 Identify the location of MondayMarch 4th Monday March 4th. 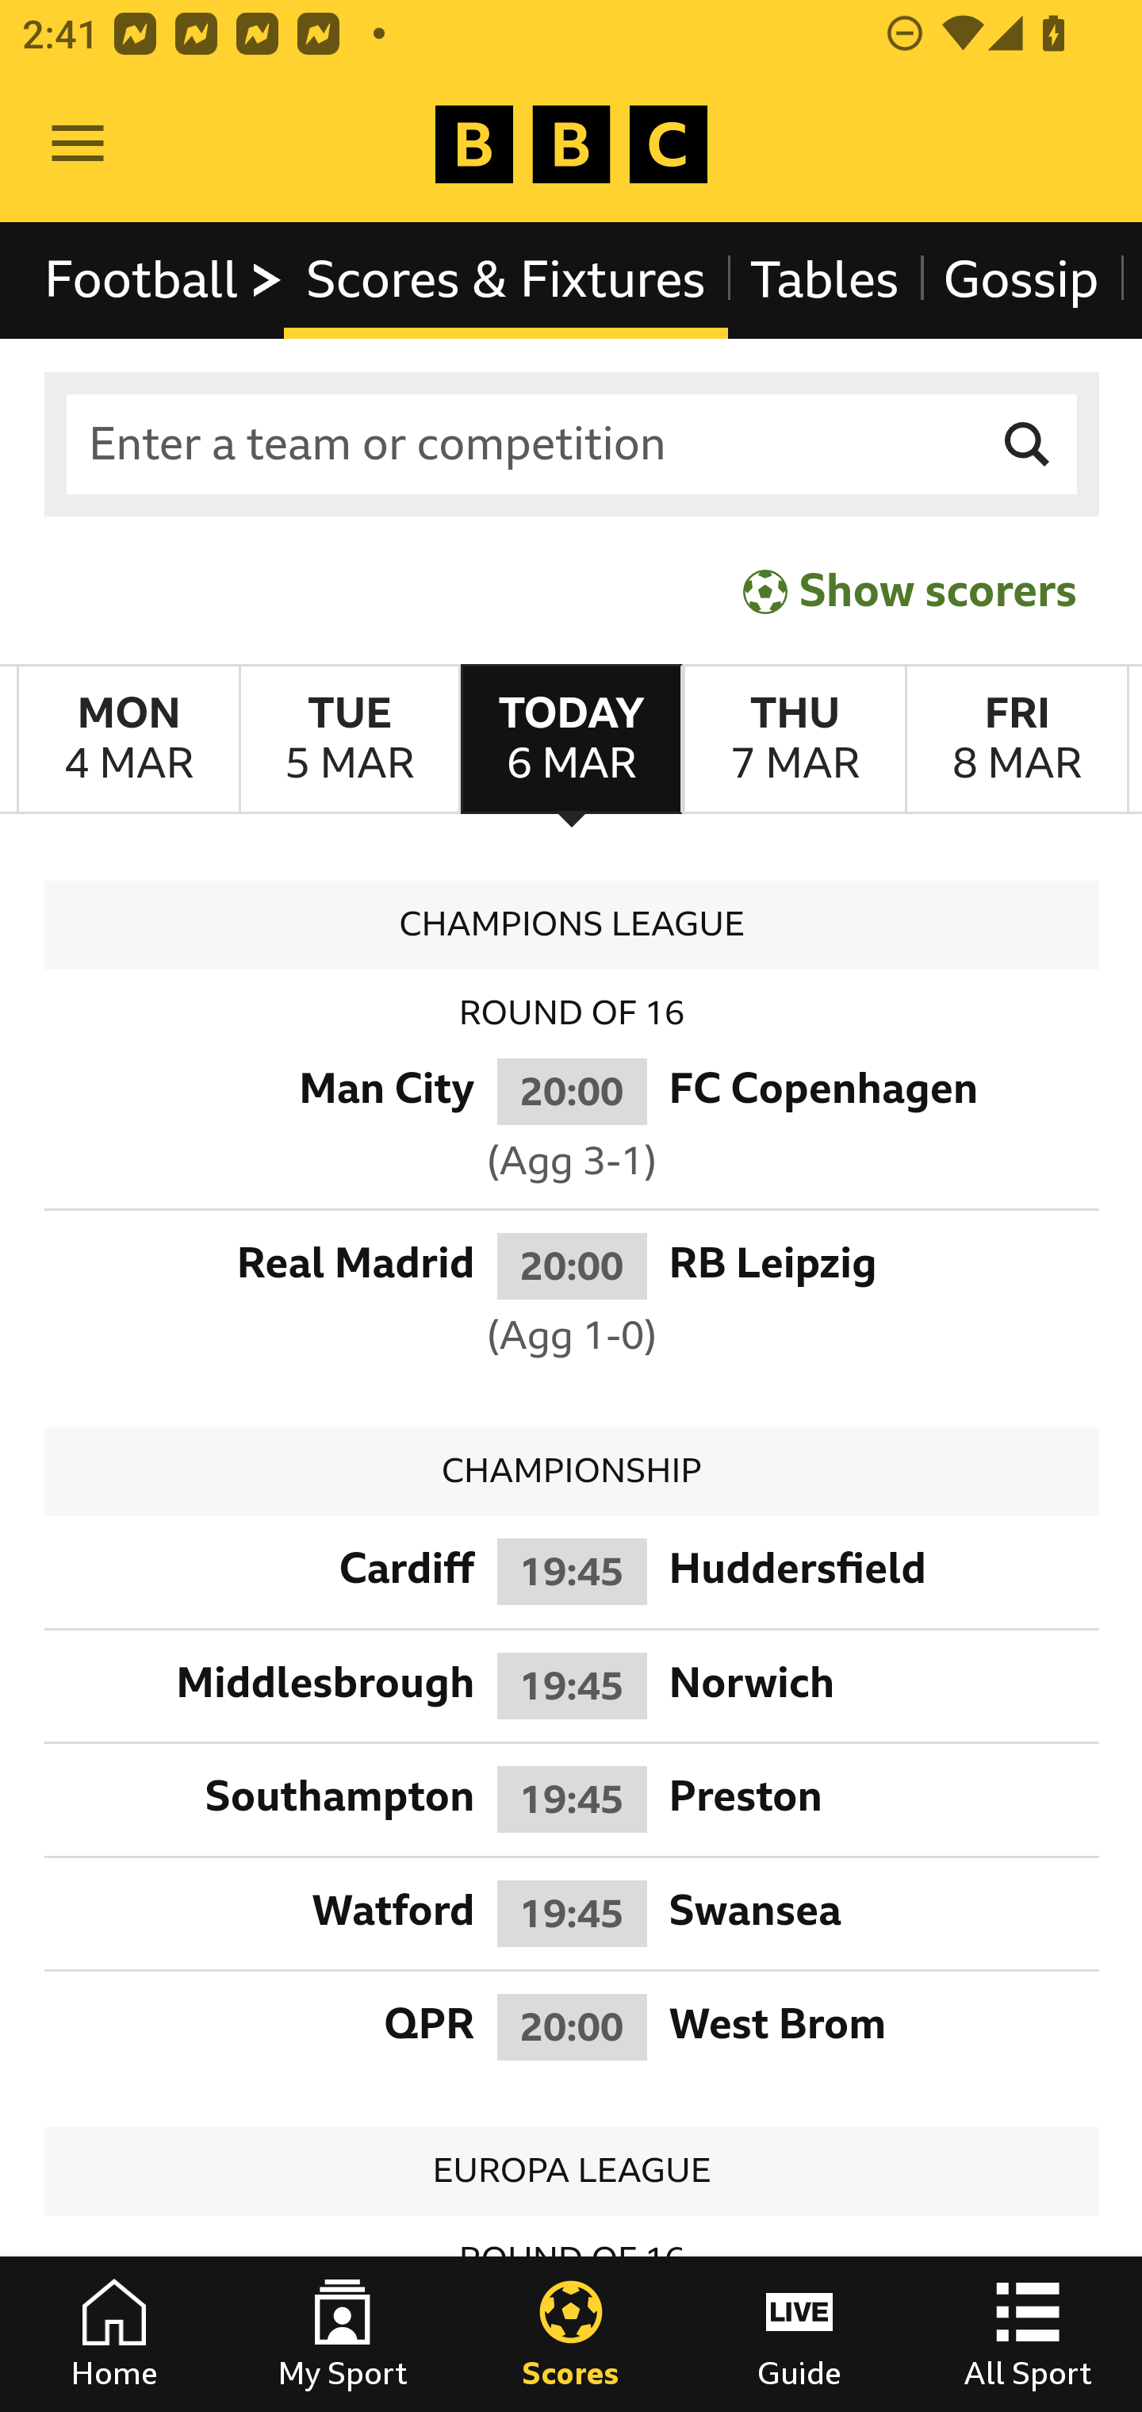
(128, 739).